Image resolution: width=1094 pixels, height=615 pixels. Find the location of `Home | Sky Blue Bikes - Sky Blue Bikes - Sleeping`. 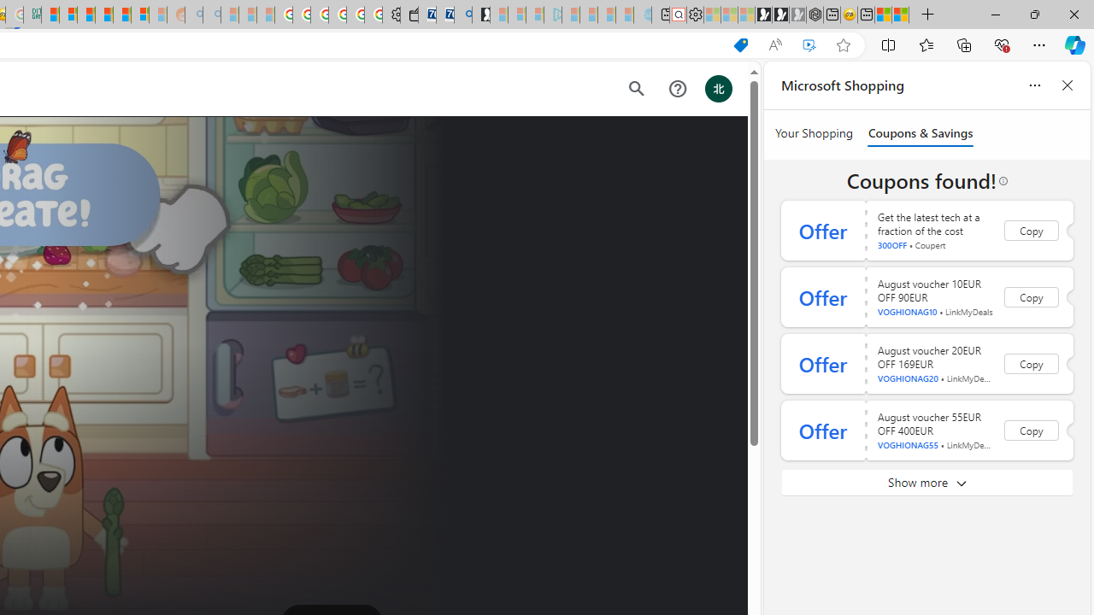

Home | Sky Blue Bikes - Sky Blue Bikes - Sleeping is located at coordinates (643, 15).